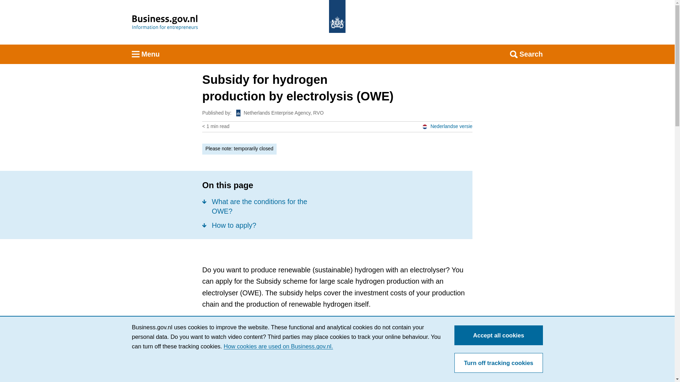 The image size is (680, 382). Describe the element at coordinates (261, 206) in the screenshot. I see `What are the conditions for the OWE?` at that location.